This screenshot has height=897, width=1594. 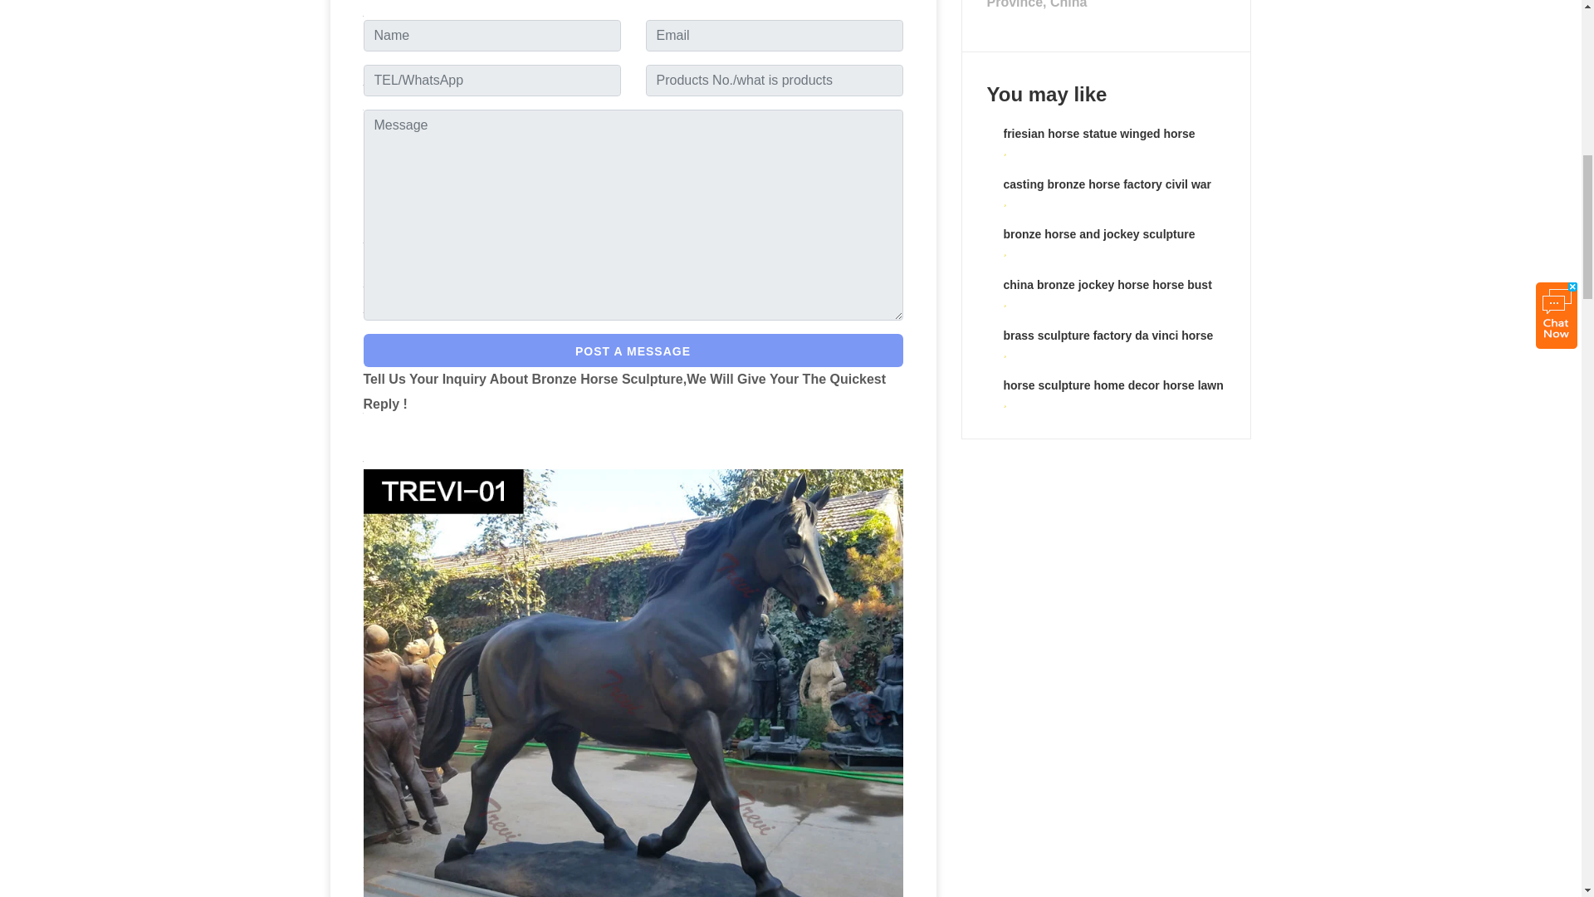 I want to click on casting bronze horse factory civil war sculptures horse legs, so click(x=1107, y=193).